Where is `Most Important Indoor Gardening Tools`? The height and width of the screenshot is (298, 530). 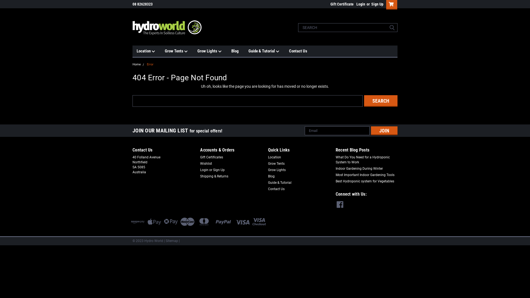
Most Important Indoor Gardening Tools is located at coordinates (365, 174).